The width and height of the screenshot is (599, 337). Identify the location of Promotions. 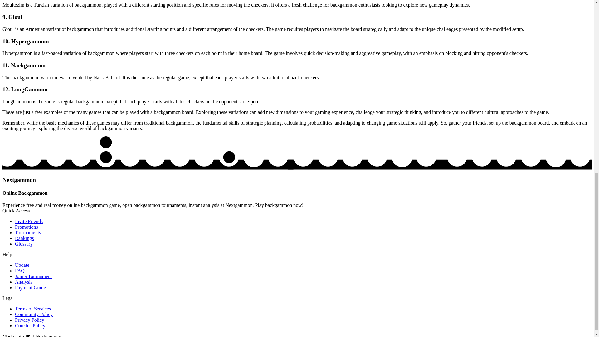
(27, 227).